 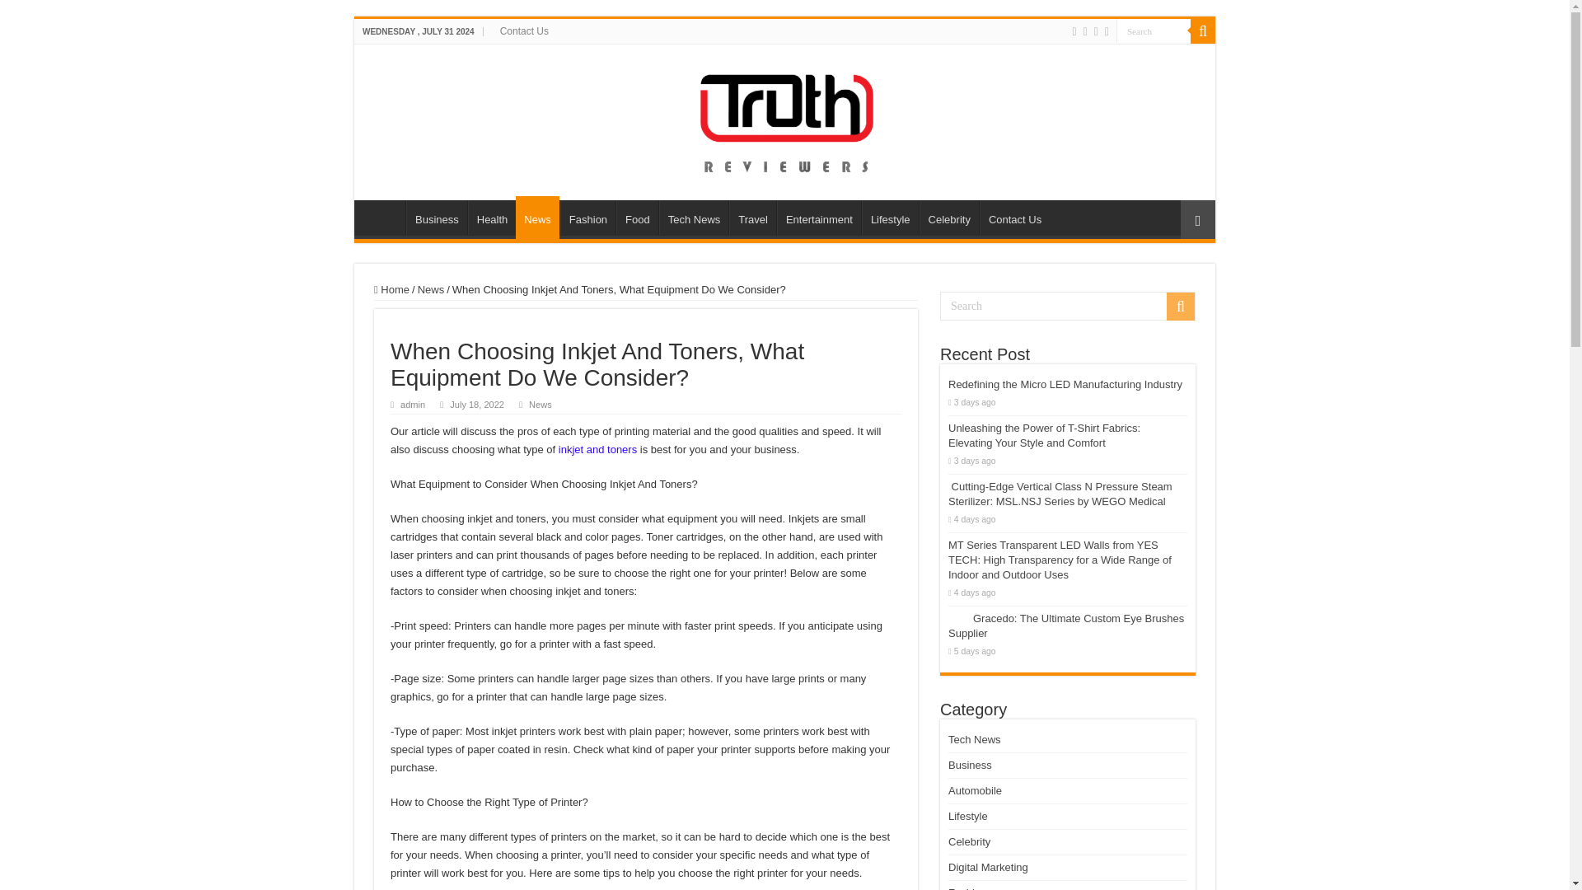 I want to click on Search, so click(x=1068, y=306).